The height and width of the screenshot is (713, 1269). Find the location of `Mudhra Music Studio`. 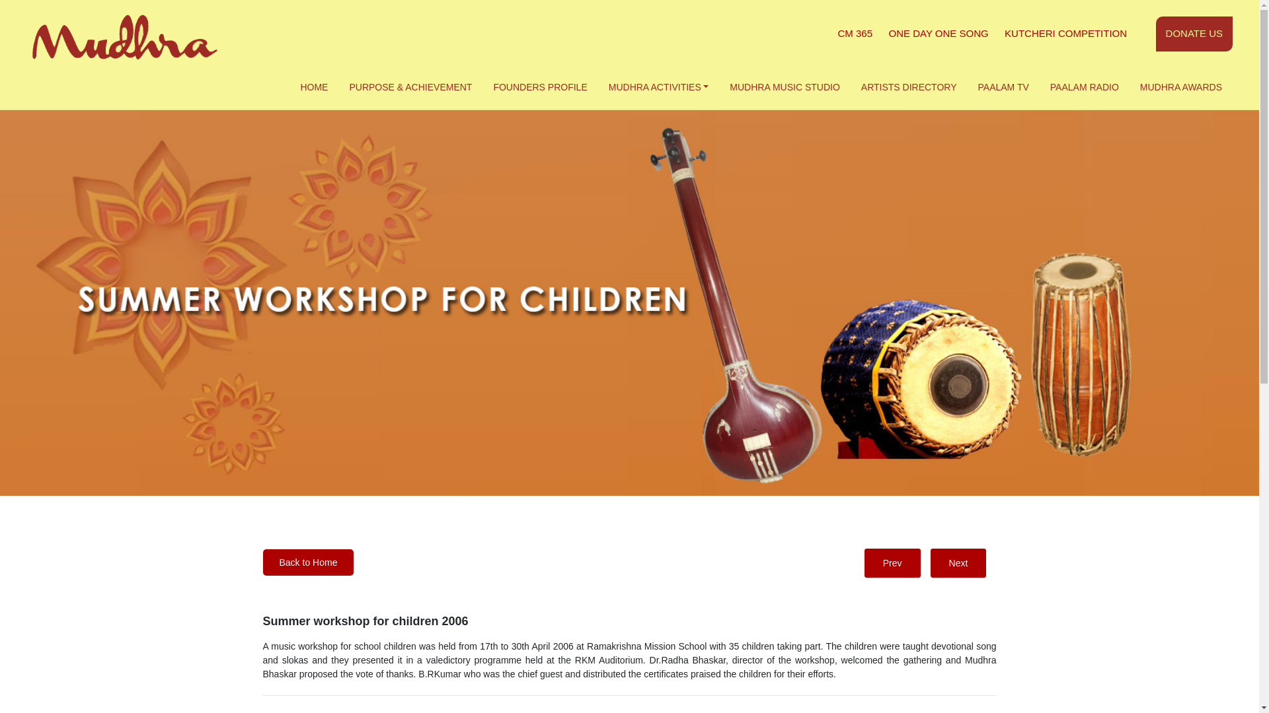

Mudhra Music Studio is located at coordinates (785, 87).